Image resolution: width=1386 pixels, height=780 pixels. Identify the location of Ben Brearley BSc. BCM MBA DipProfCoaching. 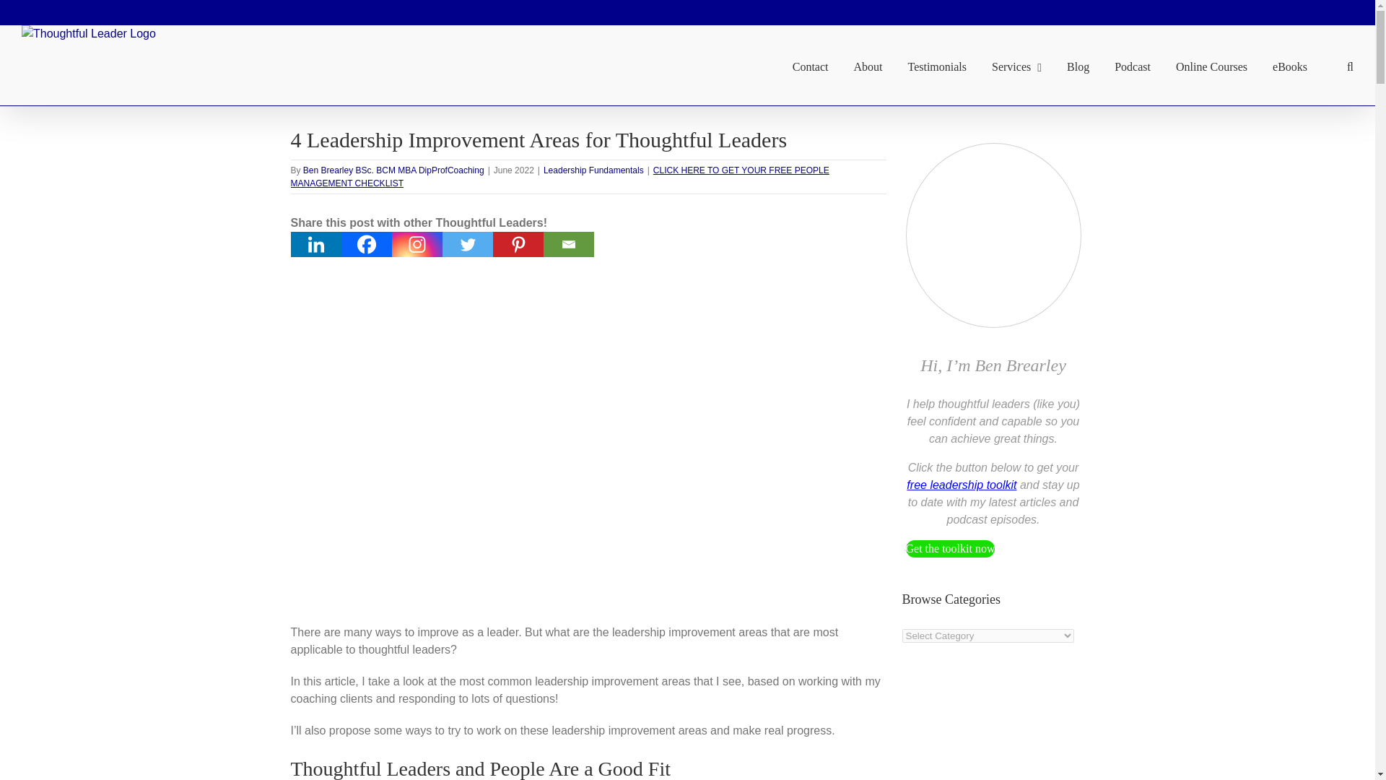
(393, 170).